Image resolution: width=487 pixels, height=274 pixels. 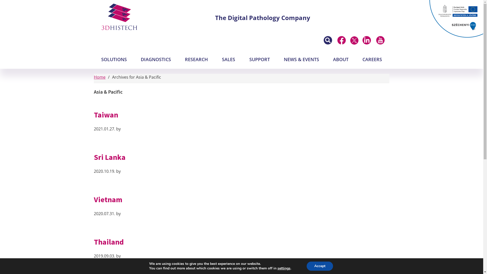 I want to click on Sri Lanka, so click(x=110, y=157).